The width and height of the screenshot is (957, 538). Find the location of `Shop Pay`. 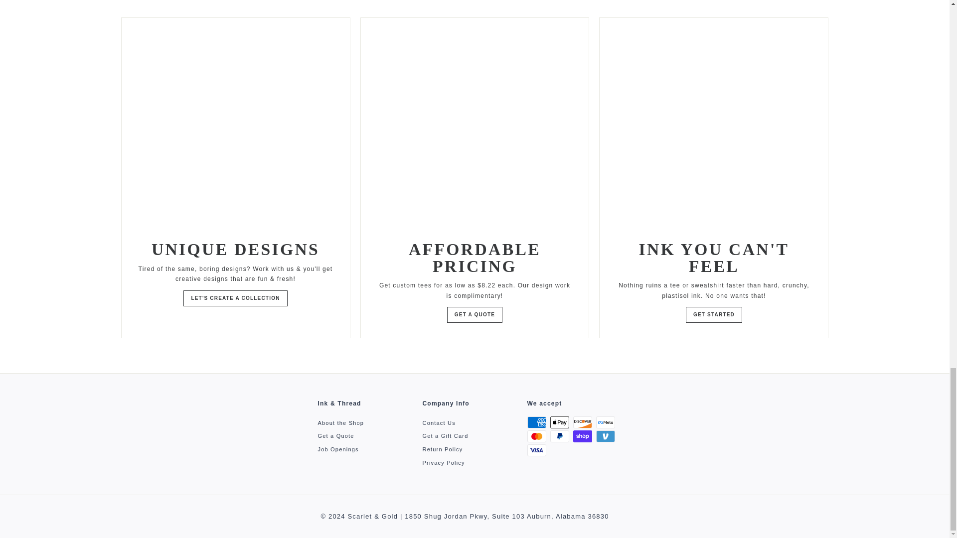

Shop Pay is located at coordinates (583, 436).